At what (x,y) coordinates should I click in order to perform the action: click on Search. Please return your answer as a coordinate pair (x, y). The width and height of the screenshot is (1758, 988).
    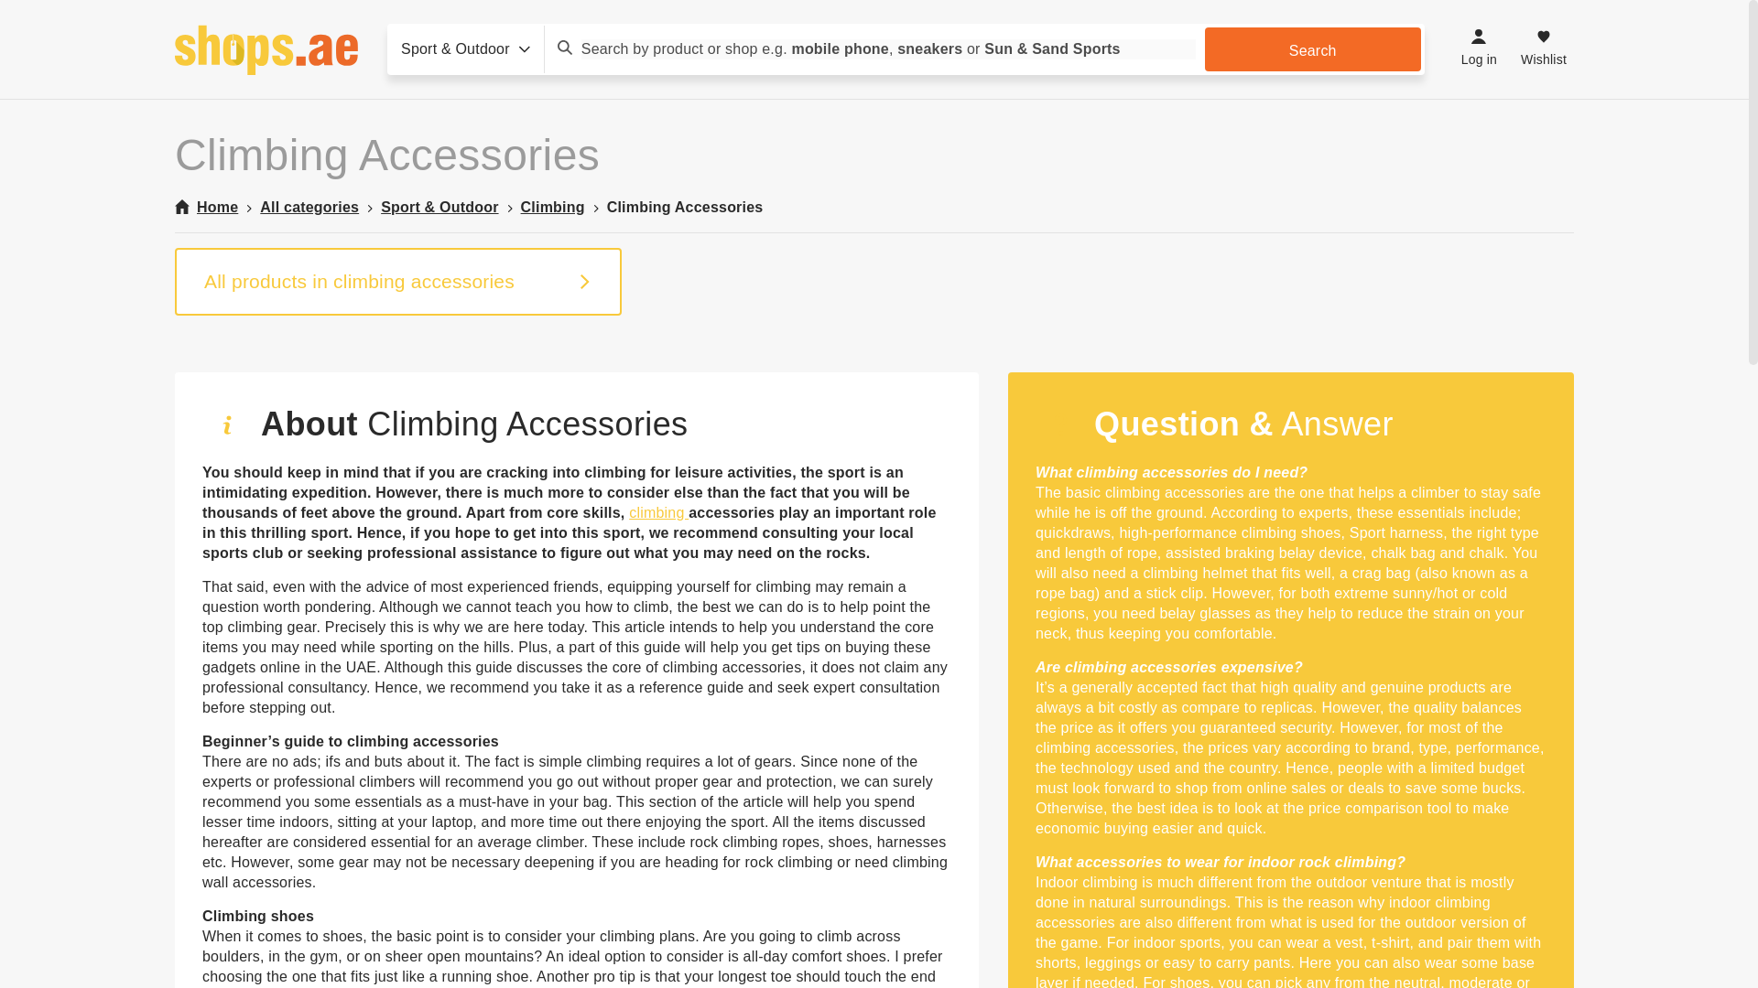
    Looking at the image, I should click on (1312, 49).